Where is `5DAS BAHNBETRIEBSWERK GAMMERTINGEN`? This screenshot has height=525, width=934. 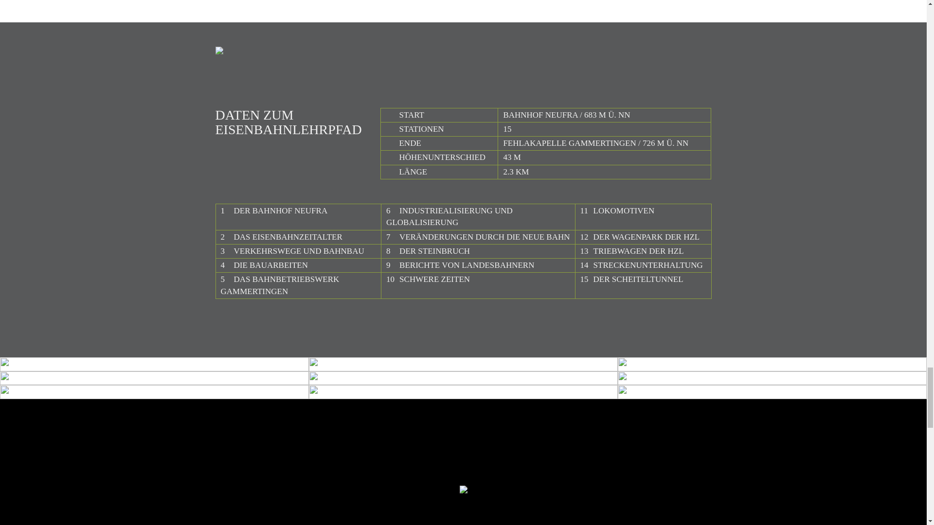
5DAS BAHNBETRIEBSWERK GAMMERTINGEN is located at coordinates (280, 285).